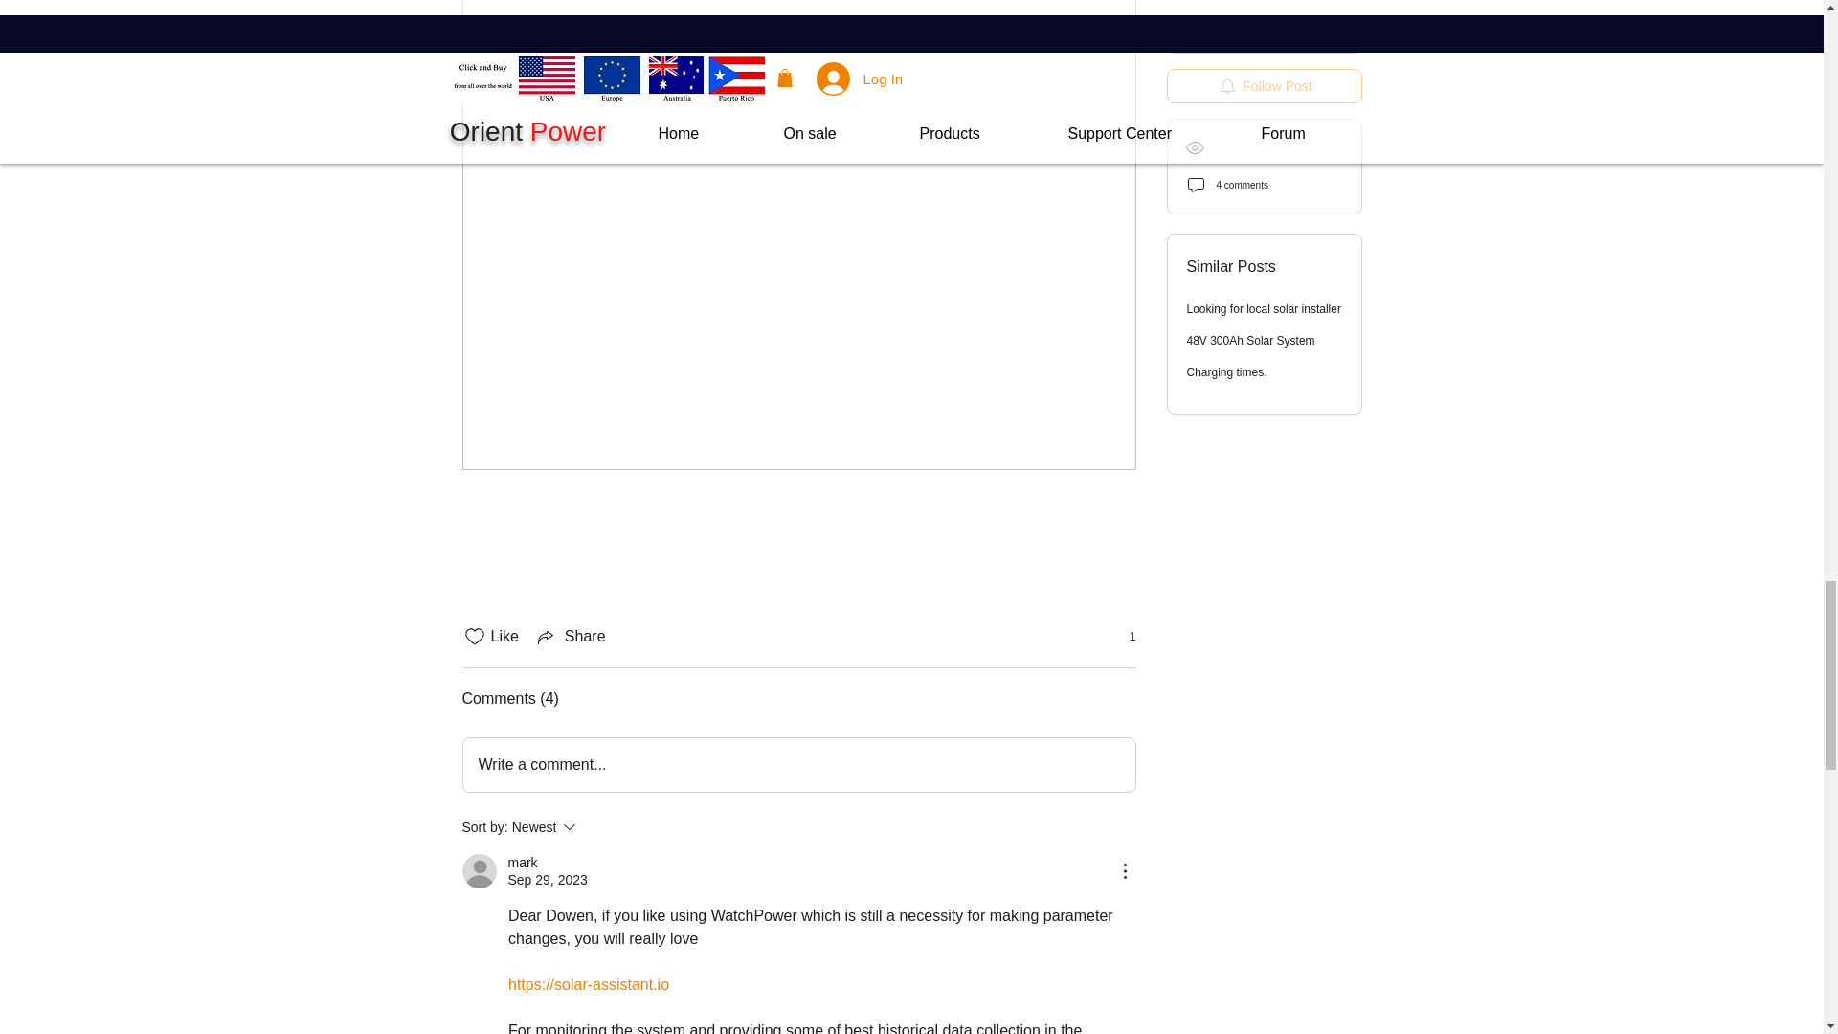 The image size is (1838, 1034). Describe the element at coordinates (1122, 636) in the screenshot. I see `1` at that location.